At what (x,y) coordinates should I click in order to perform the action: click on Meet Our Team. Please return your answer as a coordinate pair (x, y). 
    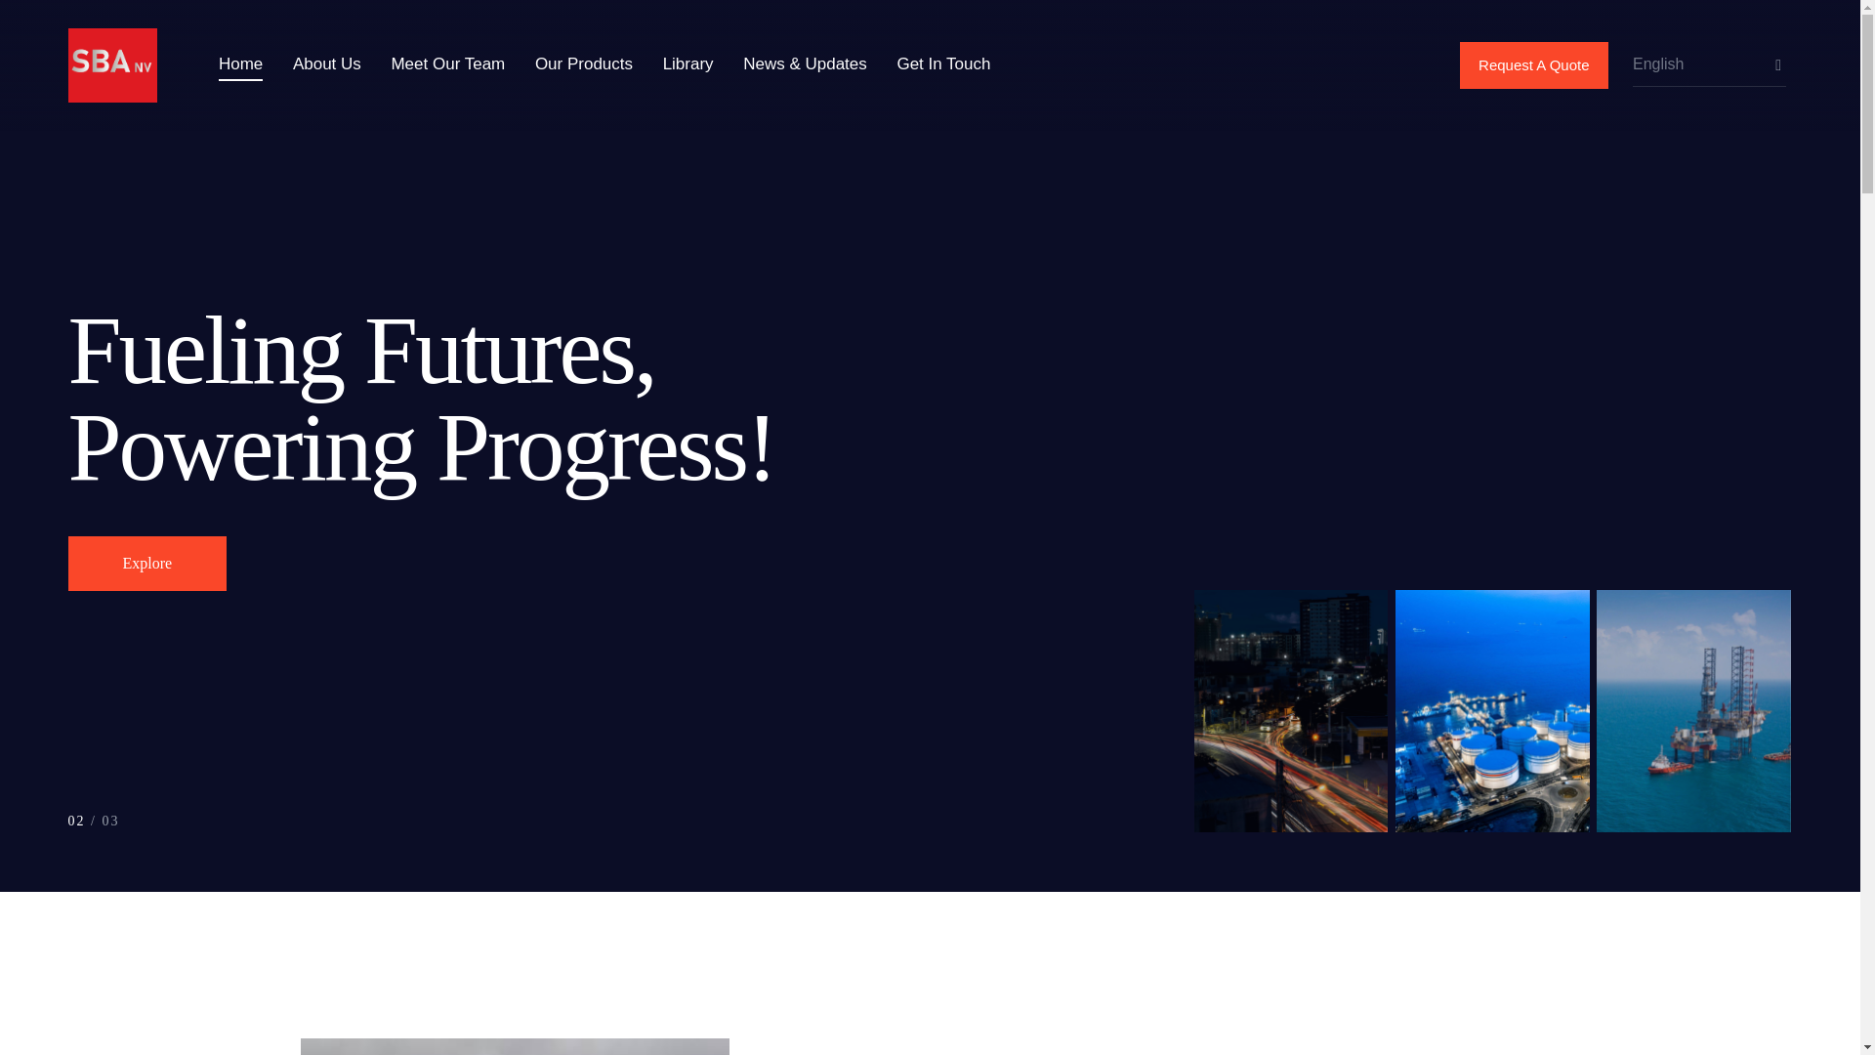
    Looking at the image, I should click on (447, 64).